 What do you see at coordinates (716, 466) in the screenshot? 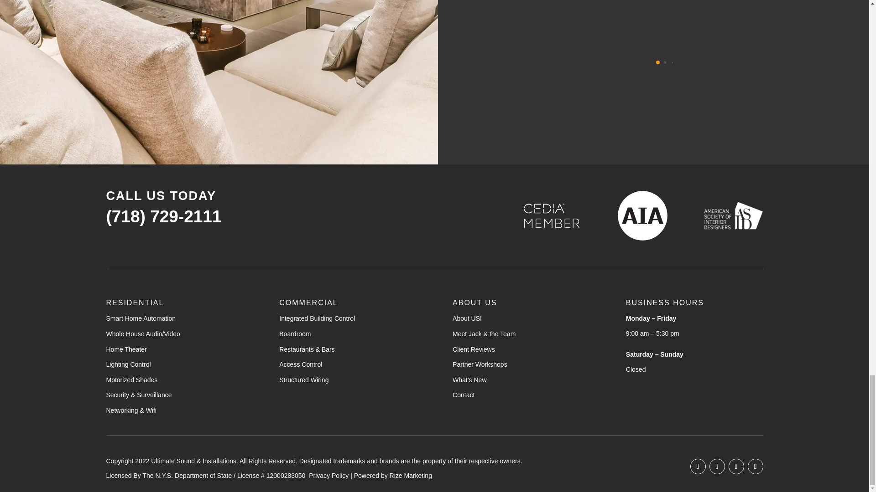
I see `Follow on Instagram` at bounding box center [716, 466].